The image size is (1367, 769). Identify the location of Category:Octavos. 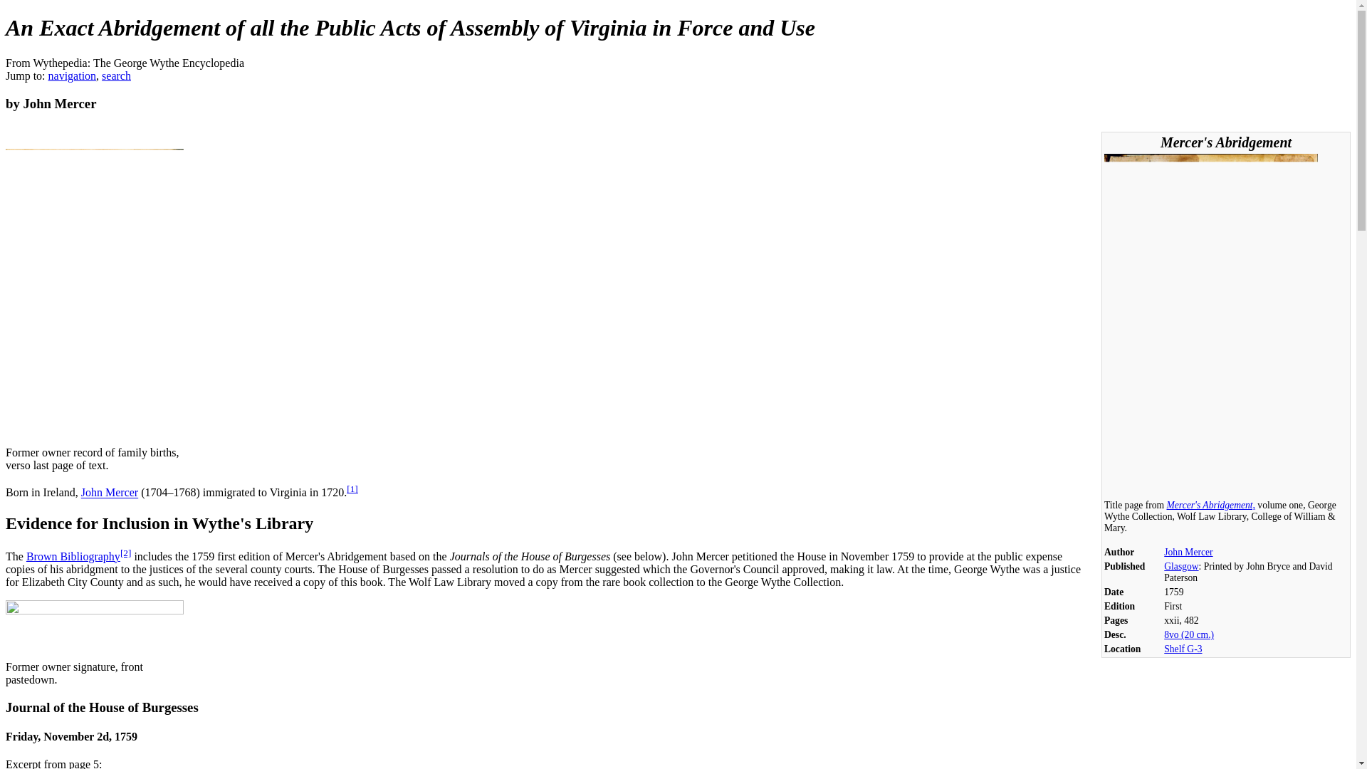
(1189, 634).